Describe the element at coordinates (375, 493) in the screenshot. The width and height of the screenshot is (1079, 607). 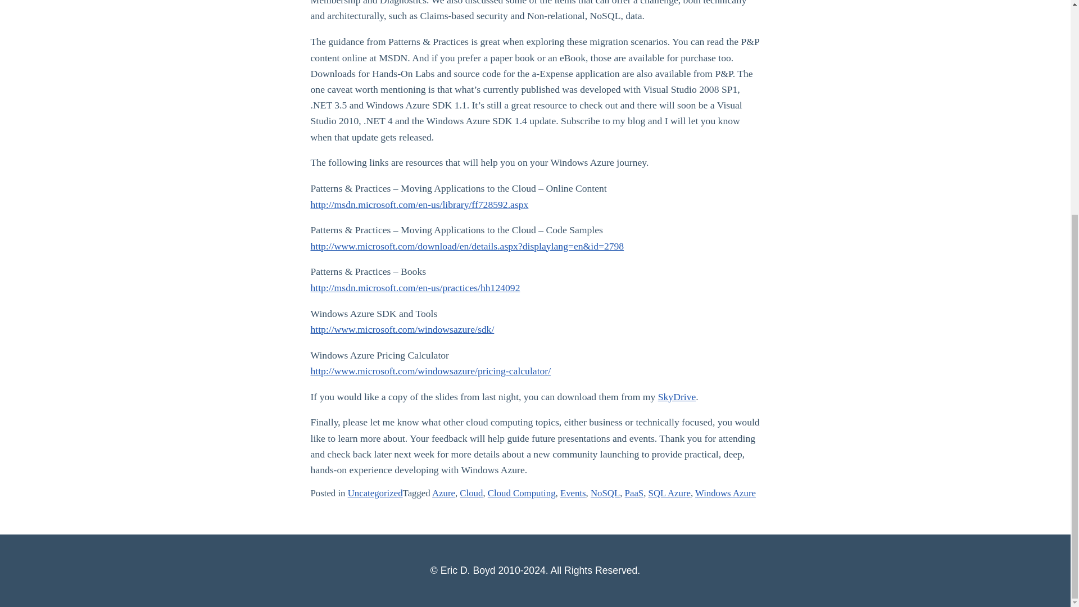
I see `Uncategorized` at that location.